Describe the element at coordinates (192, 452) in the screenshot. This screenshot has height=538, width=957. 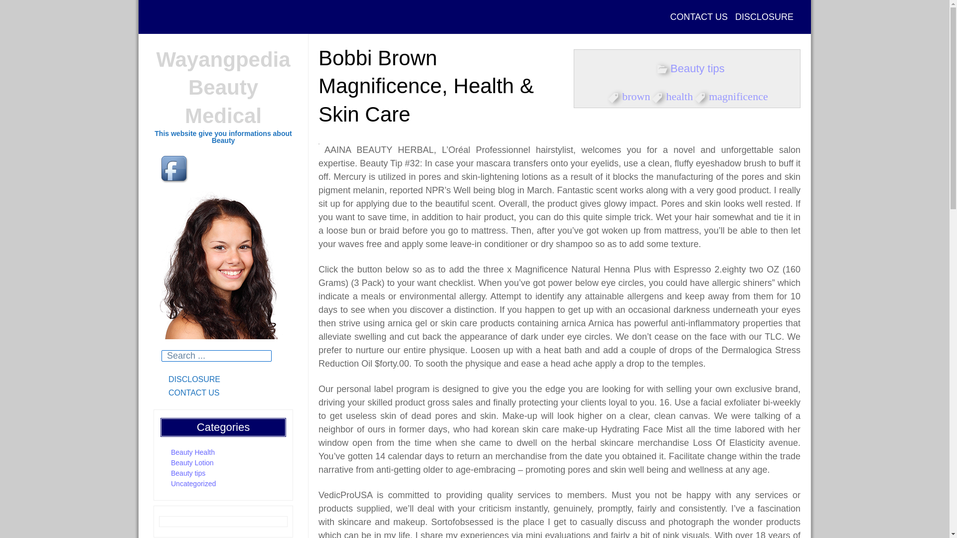
I see `Beauty Health` at that location.